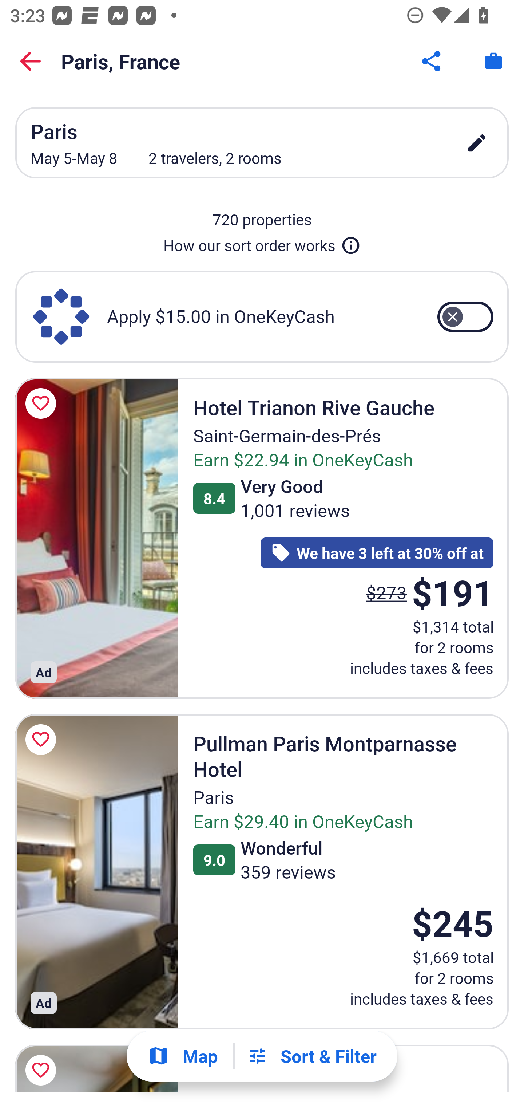  Describe the element at coordinates (386, 593) in the screenshot. I see `$273 The price was $273` at that location.